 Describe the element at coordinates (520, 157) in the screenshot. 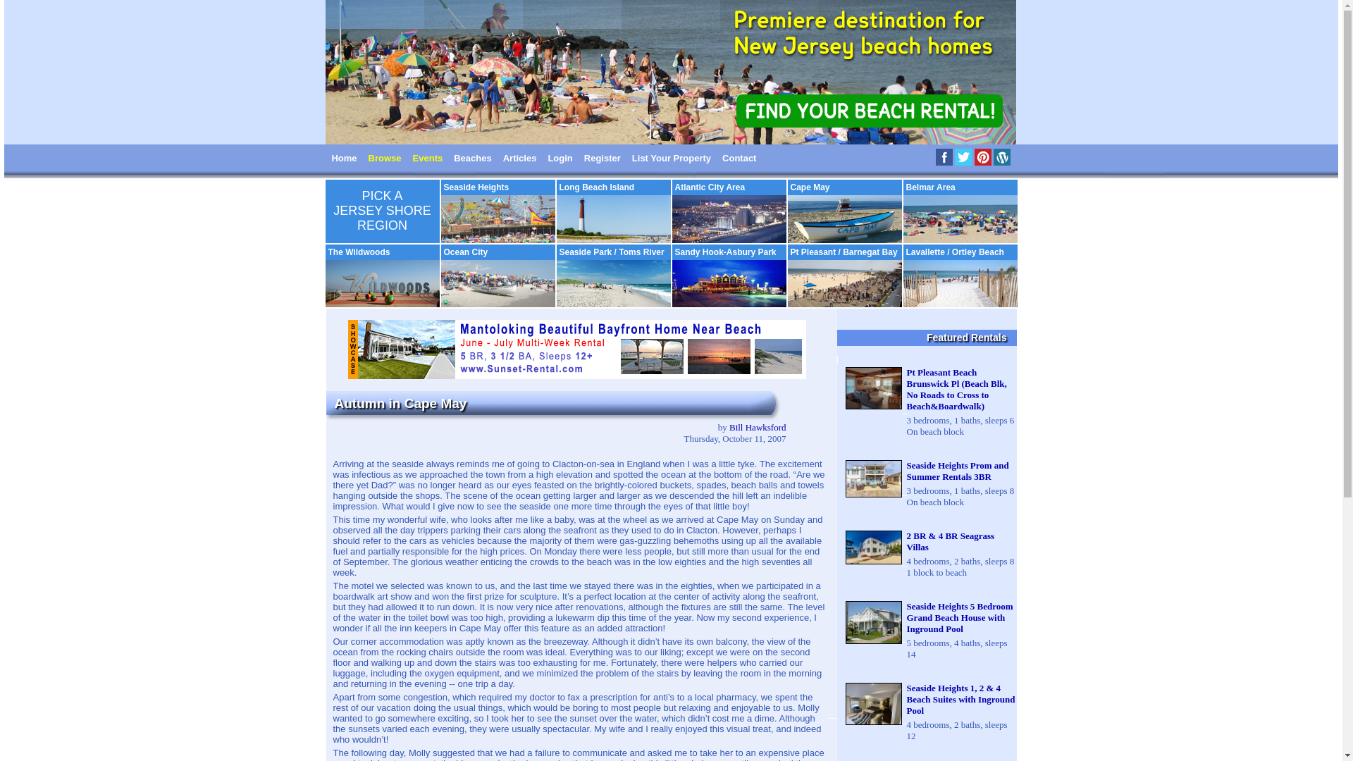

I see `Articles` at that location.